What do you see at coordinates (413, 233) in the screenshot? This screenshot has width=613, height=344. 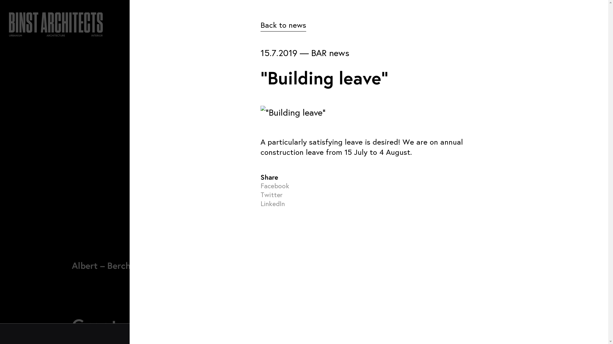 I see `mail@binstarchitects.be` at bounding box center [413, 233].